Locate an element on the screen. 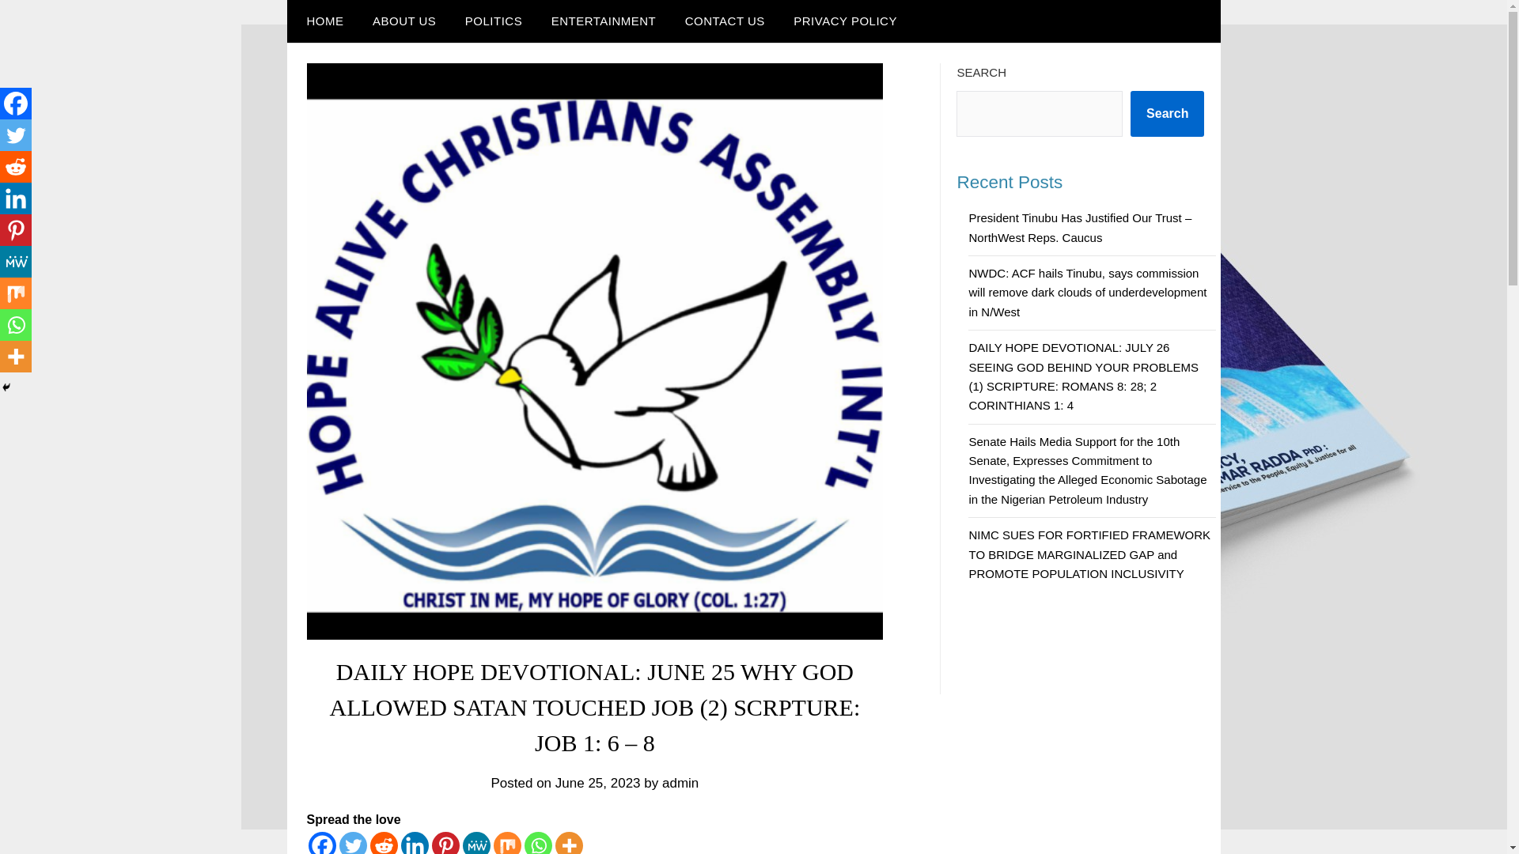 This screenshot has width=1519, height=854. CONTACT US is located at coordinates (725, 21).